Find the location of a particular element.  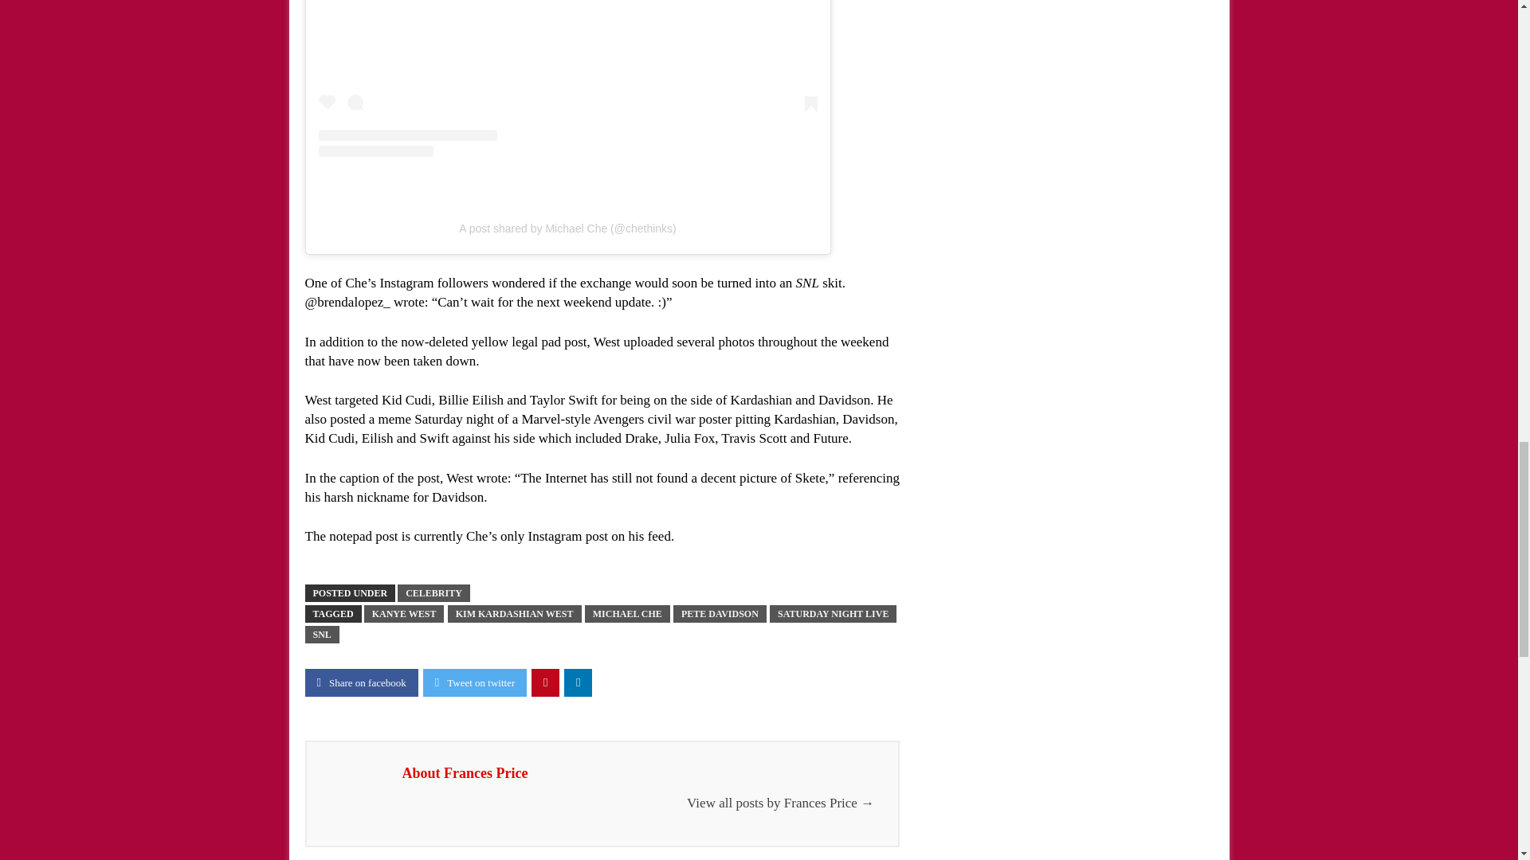

Share on facebook is located at coordinates (361, 682).